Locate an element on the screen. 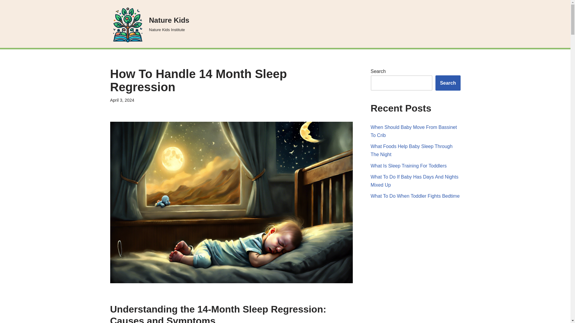 The height and width of the screenshot is (323, 575). What To Do If Baby Has Days And Nights Mixed Up is located at coordinates (4, 13).